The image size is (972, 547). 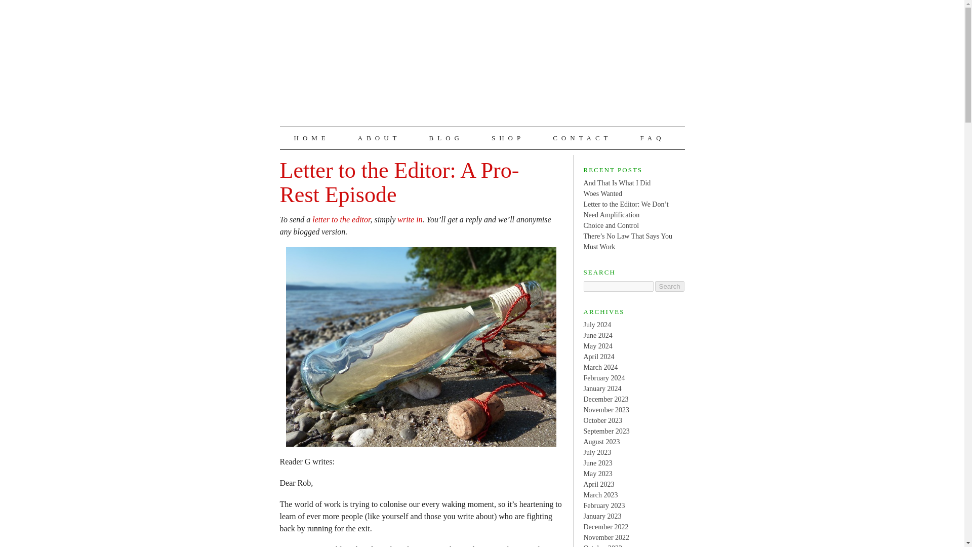 What do you see at coordinates (410, 219) in the screenshot?
I see `write in` at bounding box center [410, 219].